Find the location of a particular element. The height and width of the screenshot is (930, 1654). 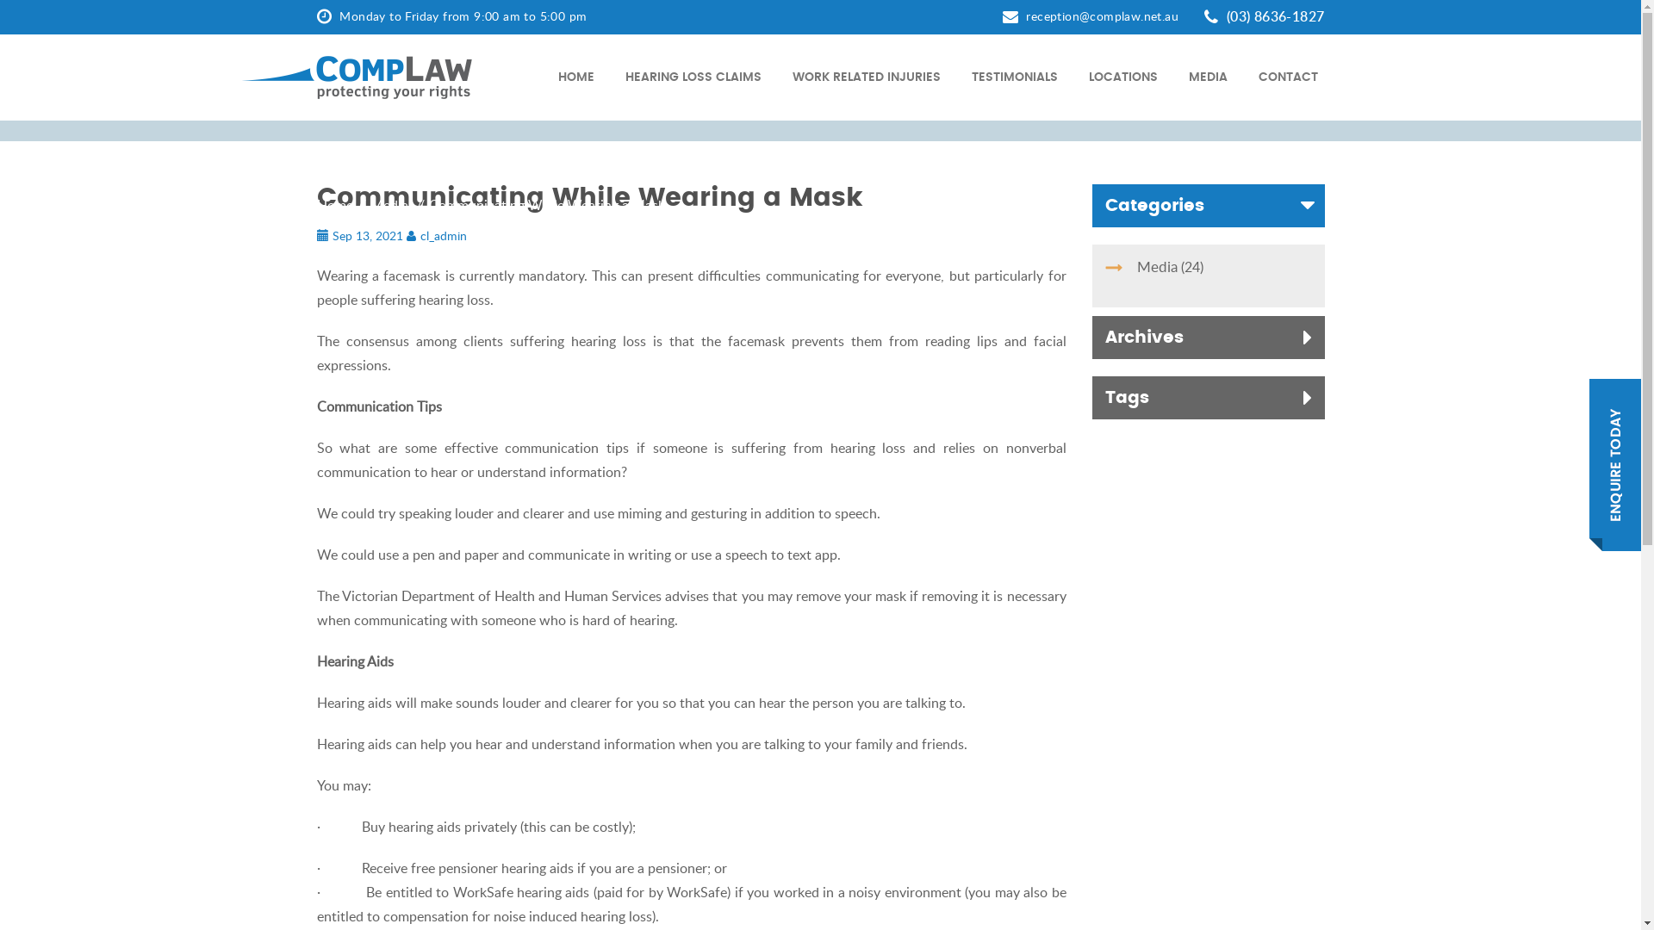

TESTIMONIALS is located at coordinates (1015, 77).